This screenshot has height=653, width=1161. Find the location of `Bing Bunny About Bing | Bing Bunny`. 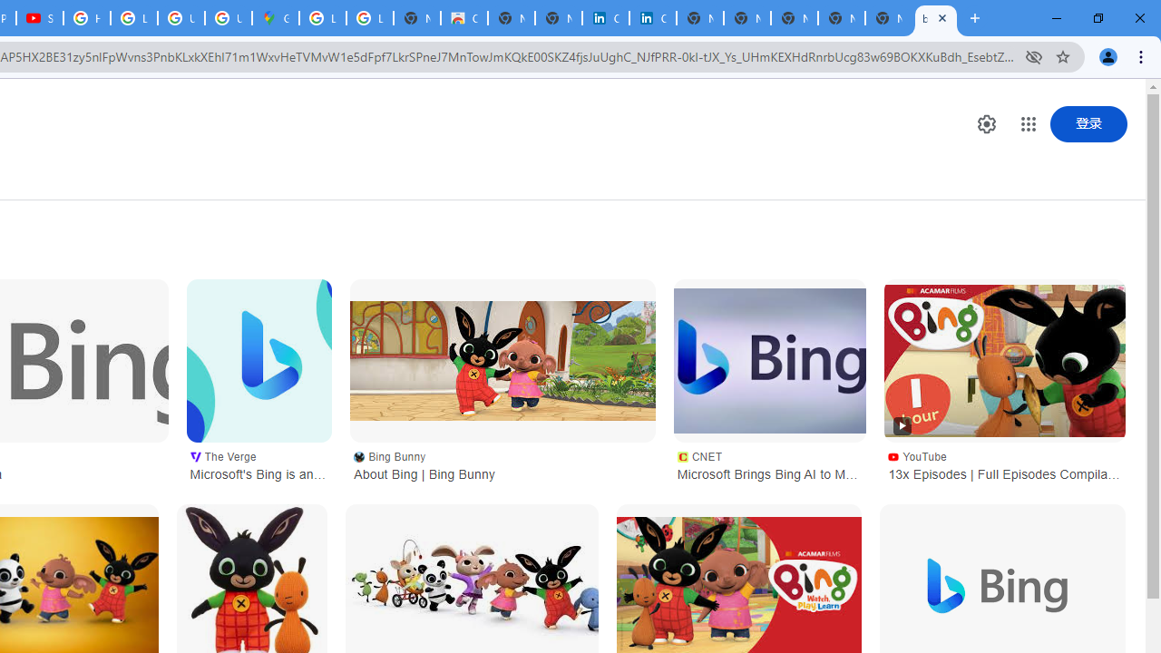

Bing Bunny About Bing | Bing Bunny is located at coordinates (502, 464).